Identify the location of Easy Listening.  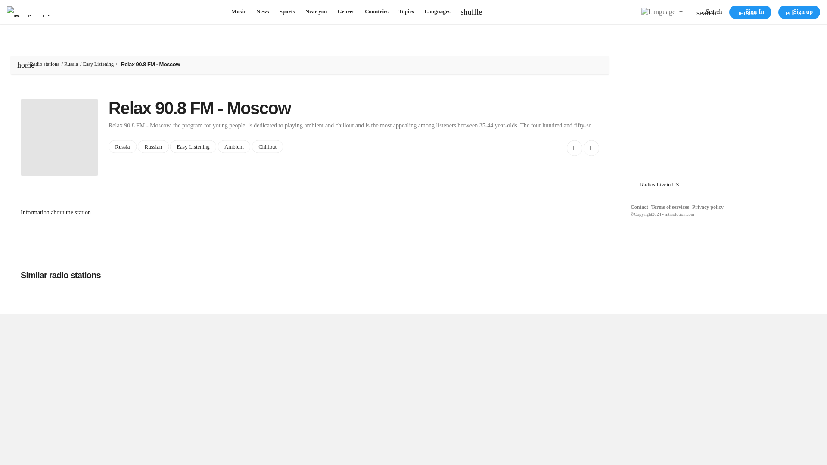
(193, 146).